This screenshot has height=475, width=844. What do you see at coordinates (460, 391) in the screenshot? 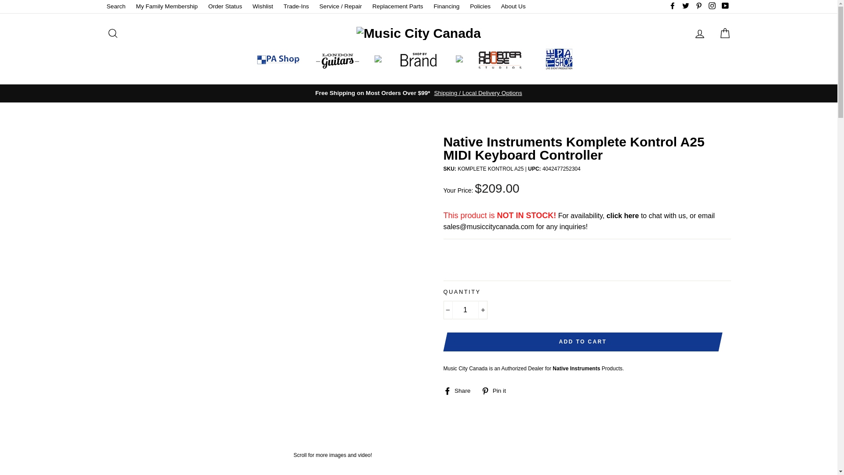
I see `Share on Facebook` at bounding box center [460, 391].